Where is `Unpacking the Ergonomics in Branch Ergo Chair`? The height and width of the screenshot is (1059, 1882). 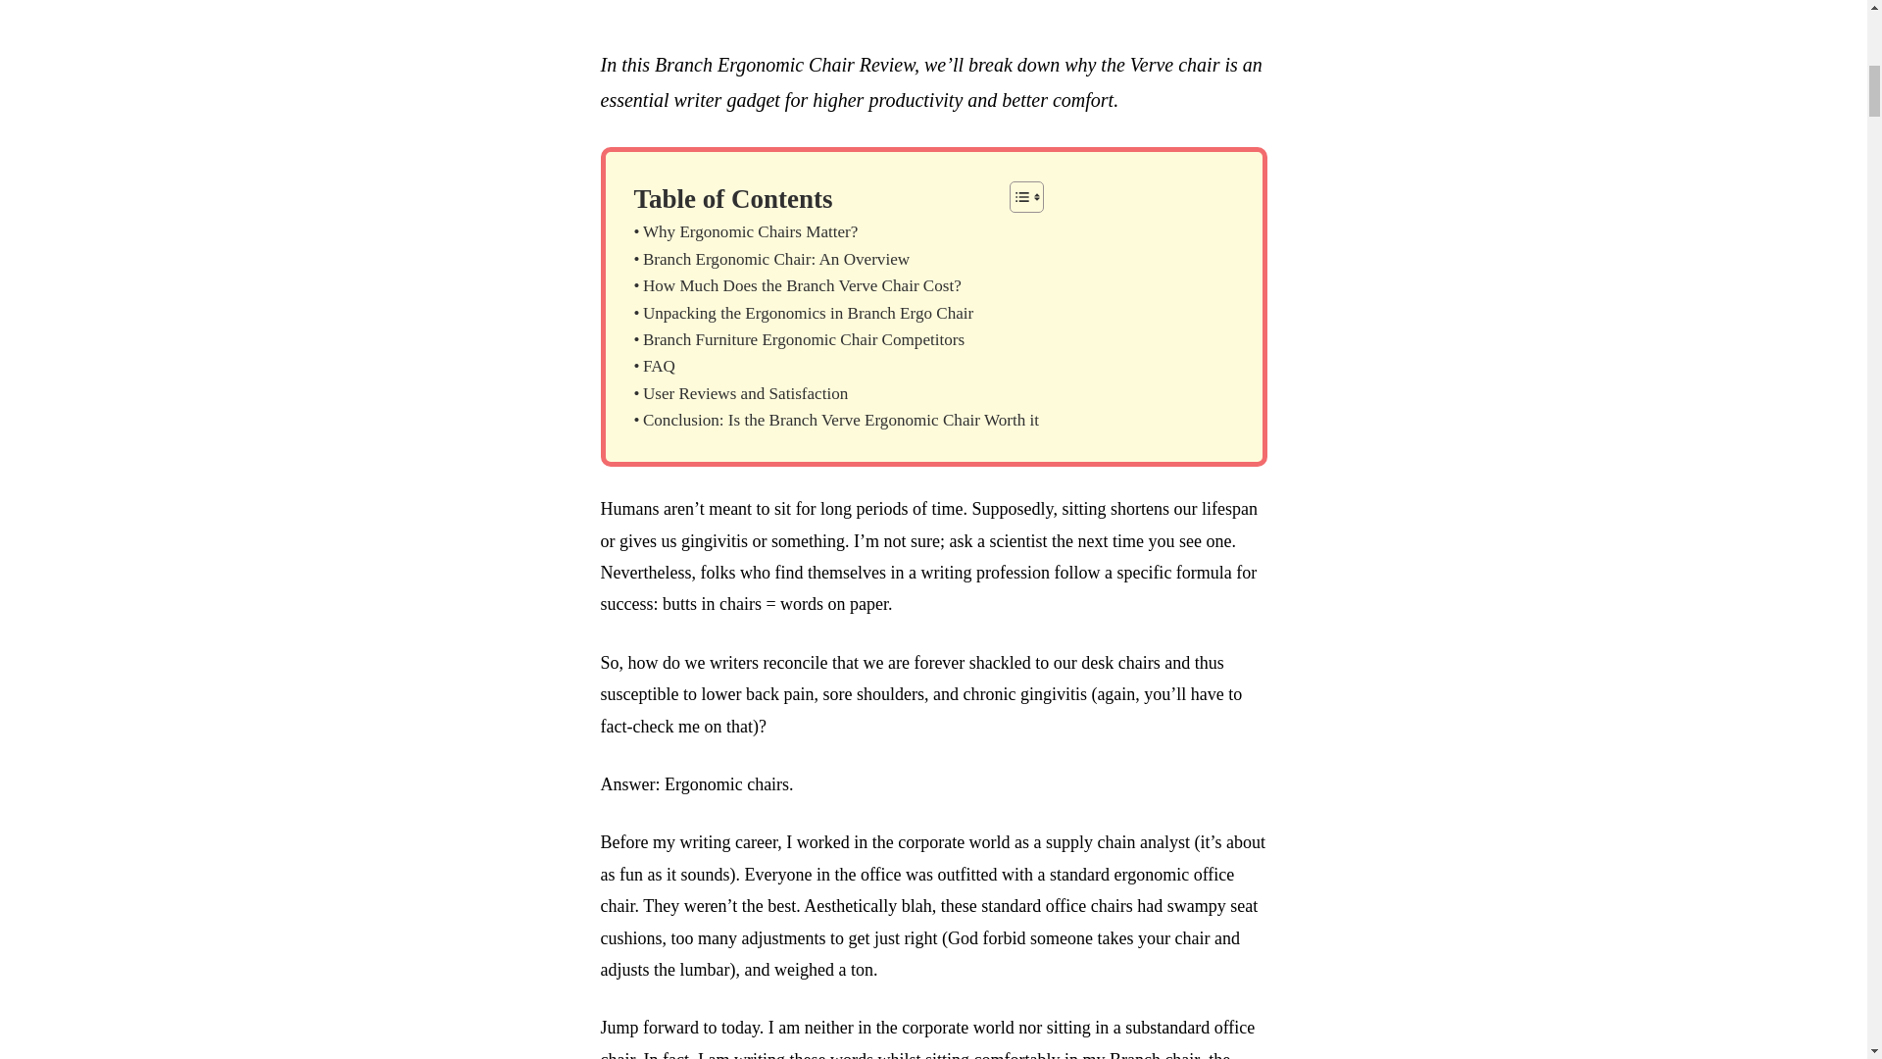 Unpacking the Ergonomics in Branch Ergo Chair is located at coordinates (802, 312).